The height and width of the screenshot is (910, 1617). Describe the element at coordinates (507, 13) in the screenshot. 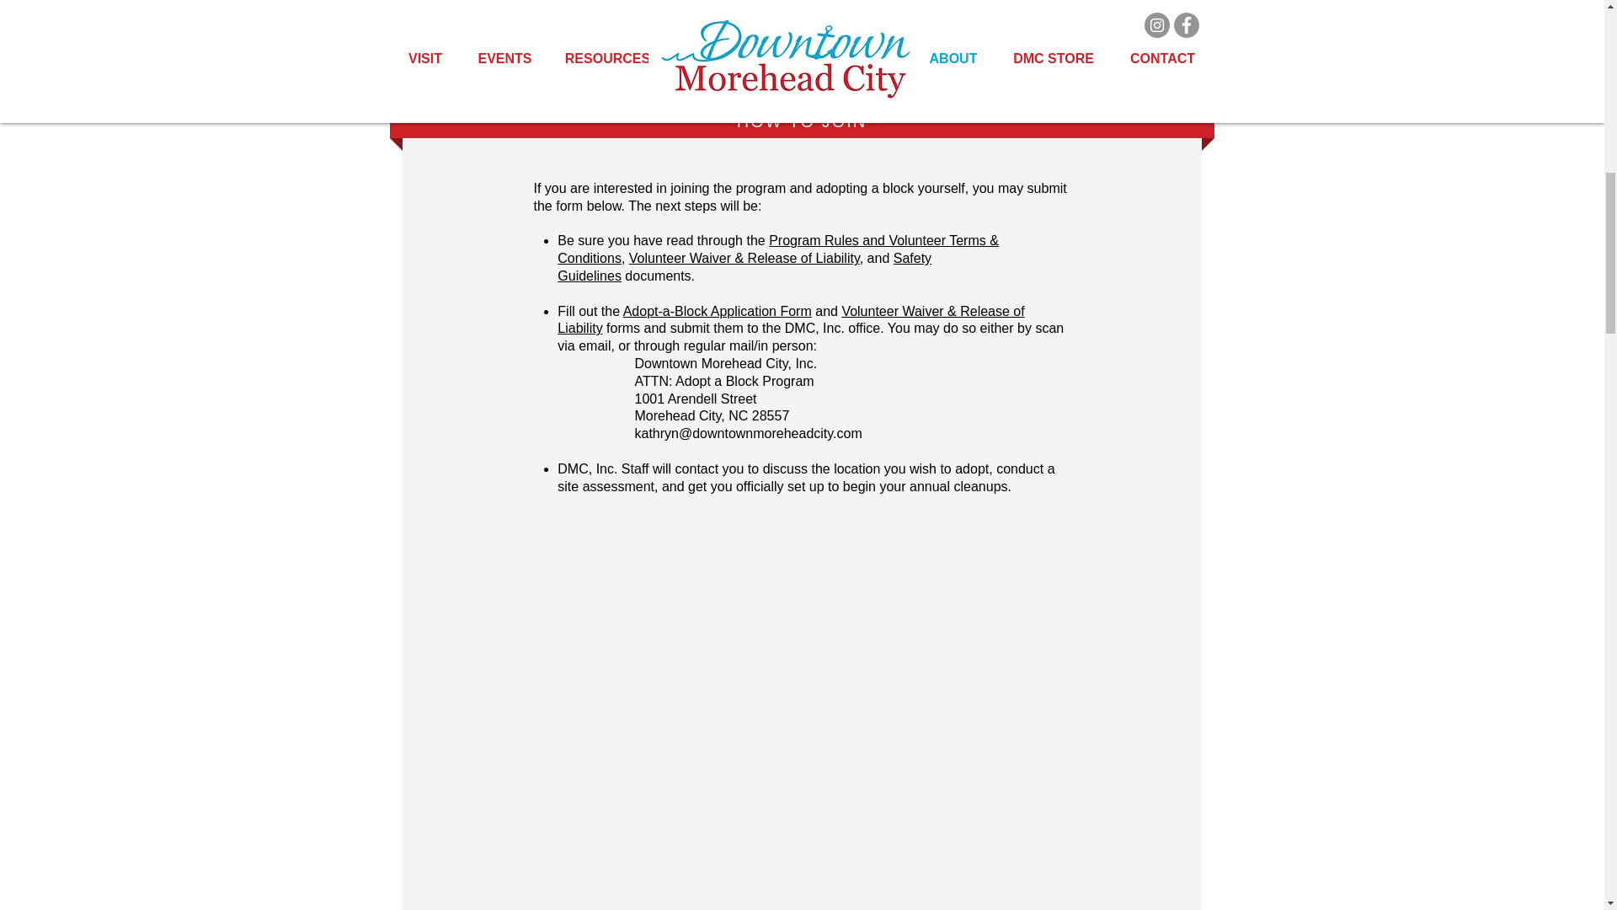

I see `Supplies Check-Out Form` at that location.